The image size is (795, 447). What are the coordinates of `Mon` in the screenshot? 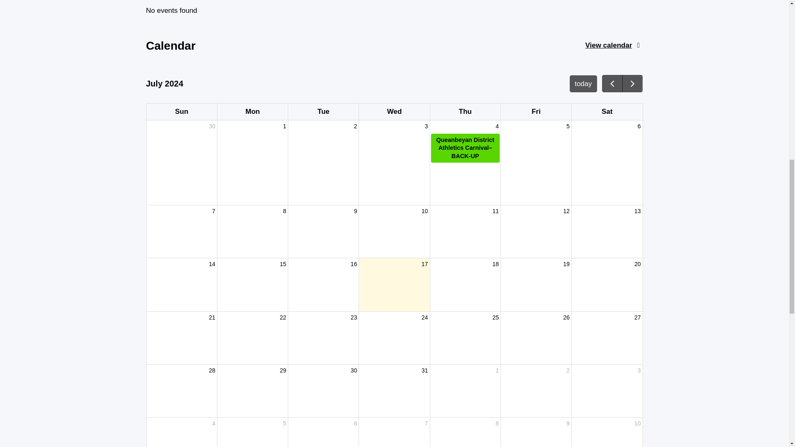 It's located at (607, 231).